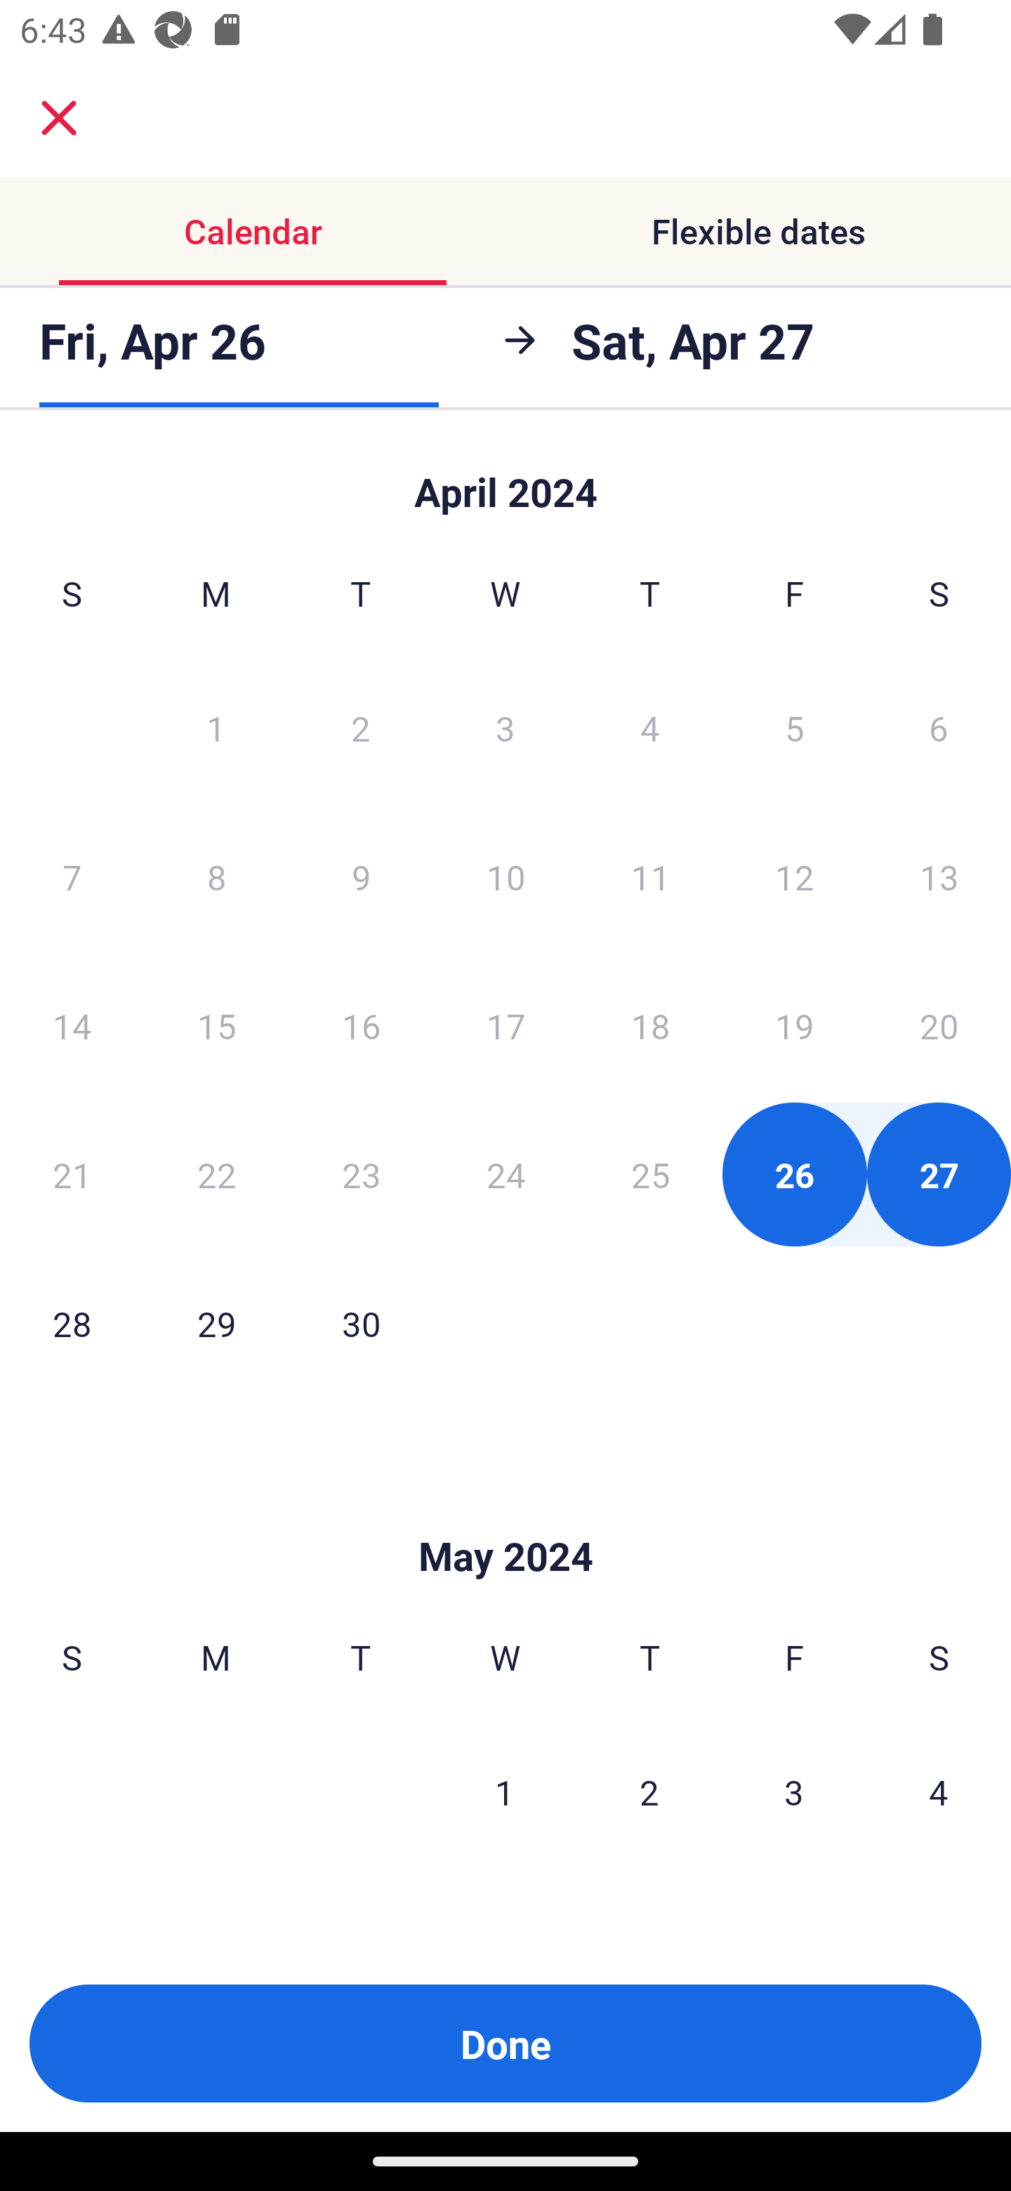 The image size is (1011, 2191). Describe the element at coordinates (216, 1174) in the screenshot. I see `22 Monday, April 22, 2024` at that location.